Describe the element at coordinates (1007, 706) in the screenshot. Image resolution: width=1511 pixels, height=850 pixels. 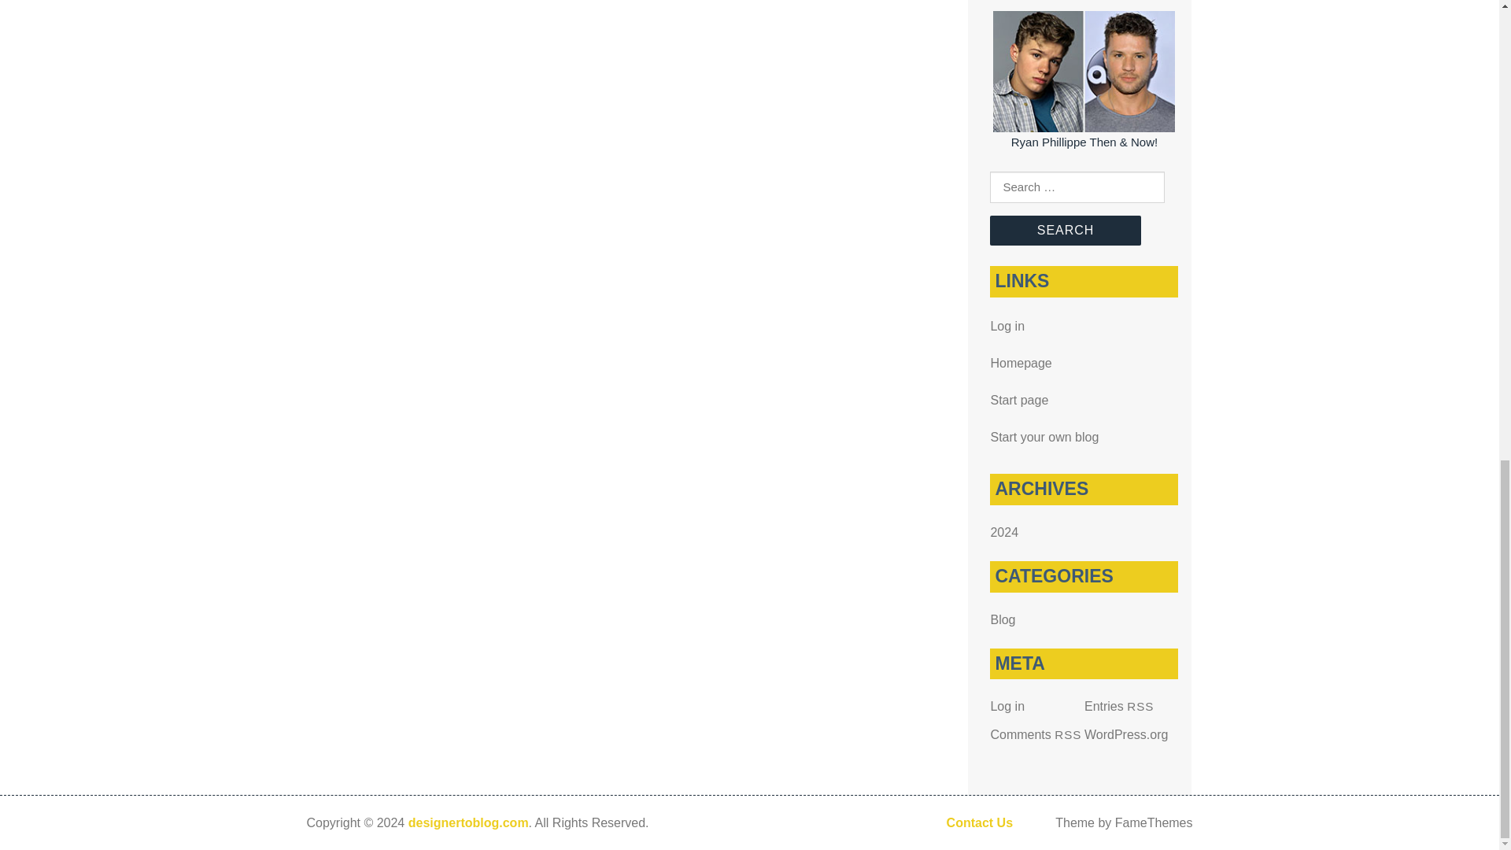
I see `Log in` at that location.